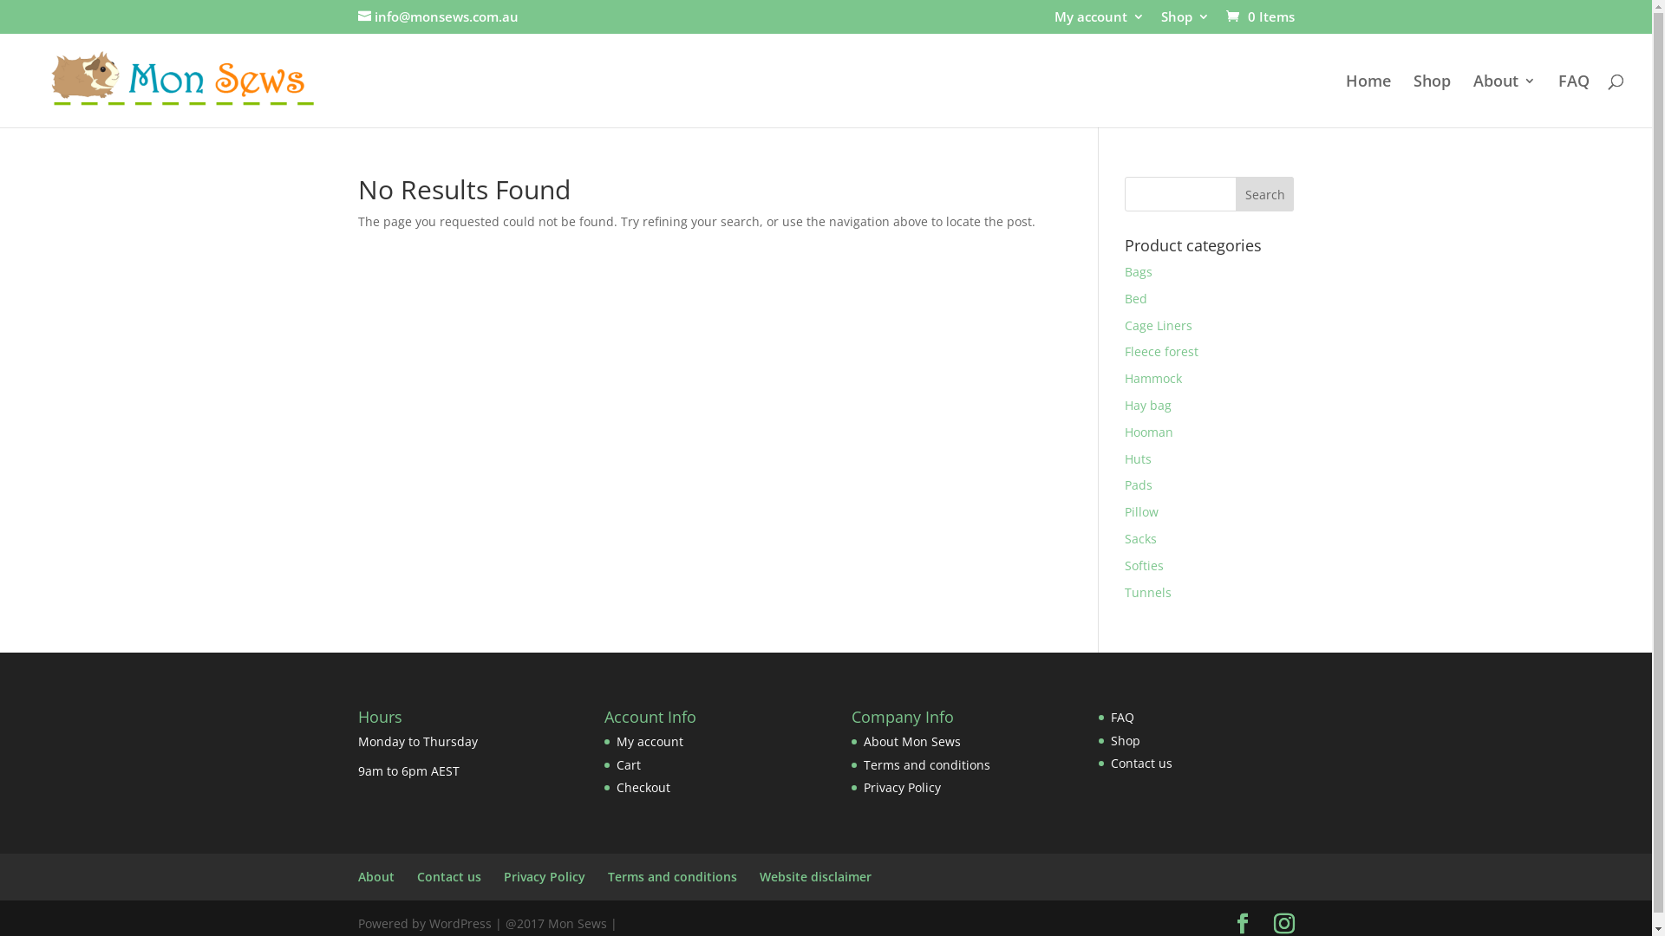 This screenshot has height=936, width=1665. Describe the element at coordinates (1159, 325) in the screenshot. I see `Cage Liners` at that location.